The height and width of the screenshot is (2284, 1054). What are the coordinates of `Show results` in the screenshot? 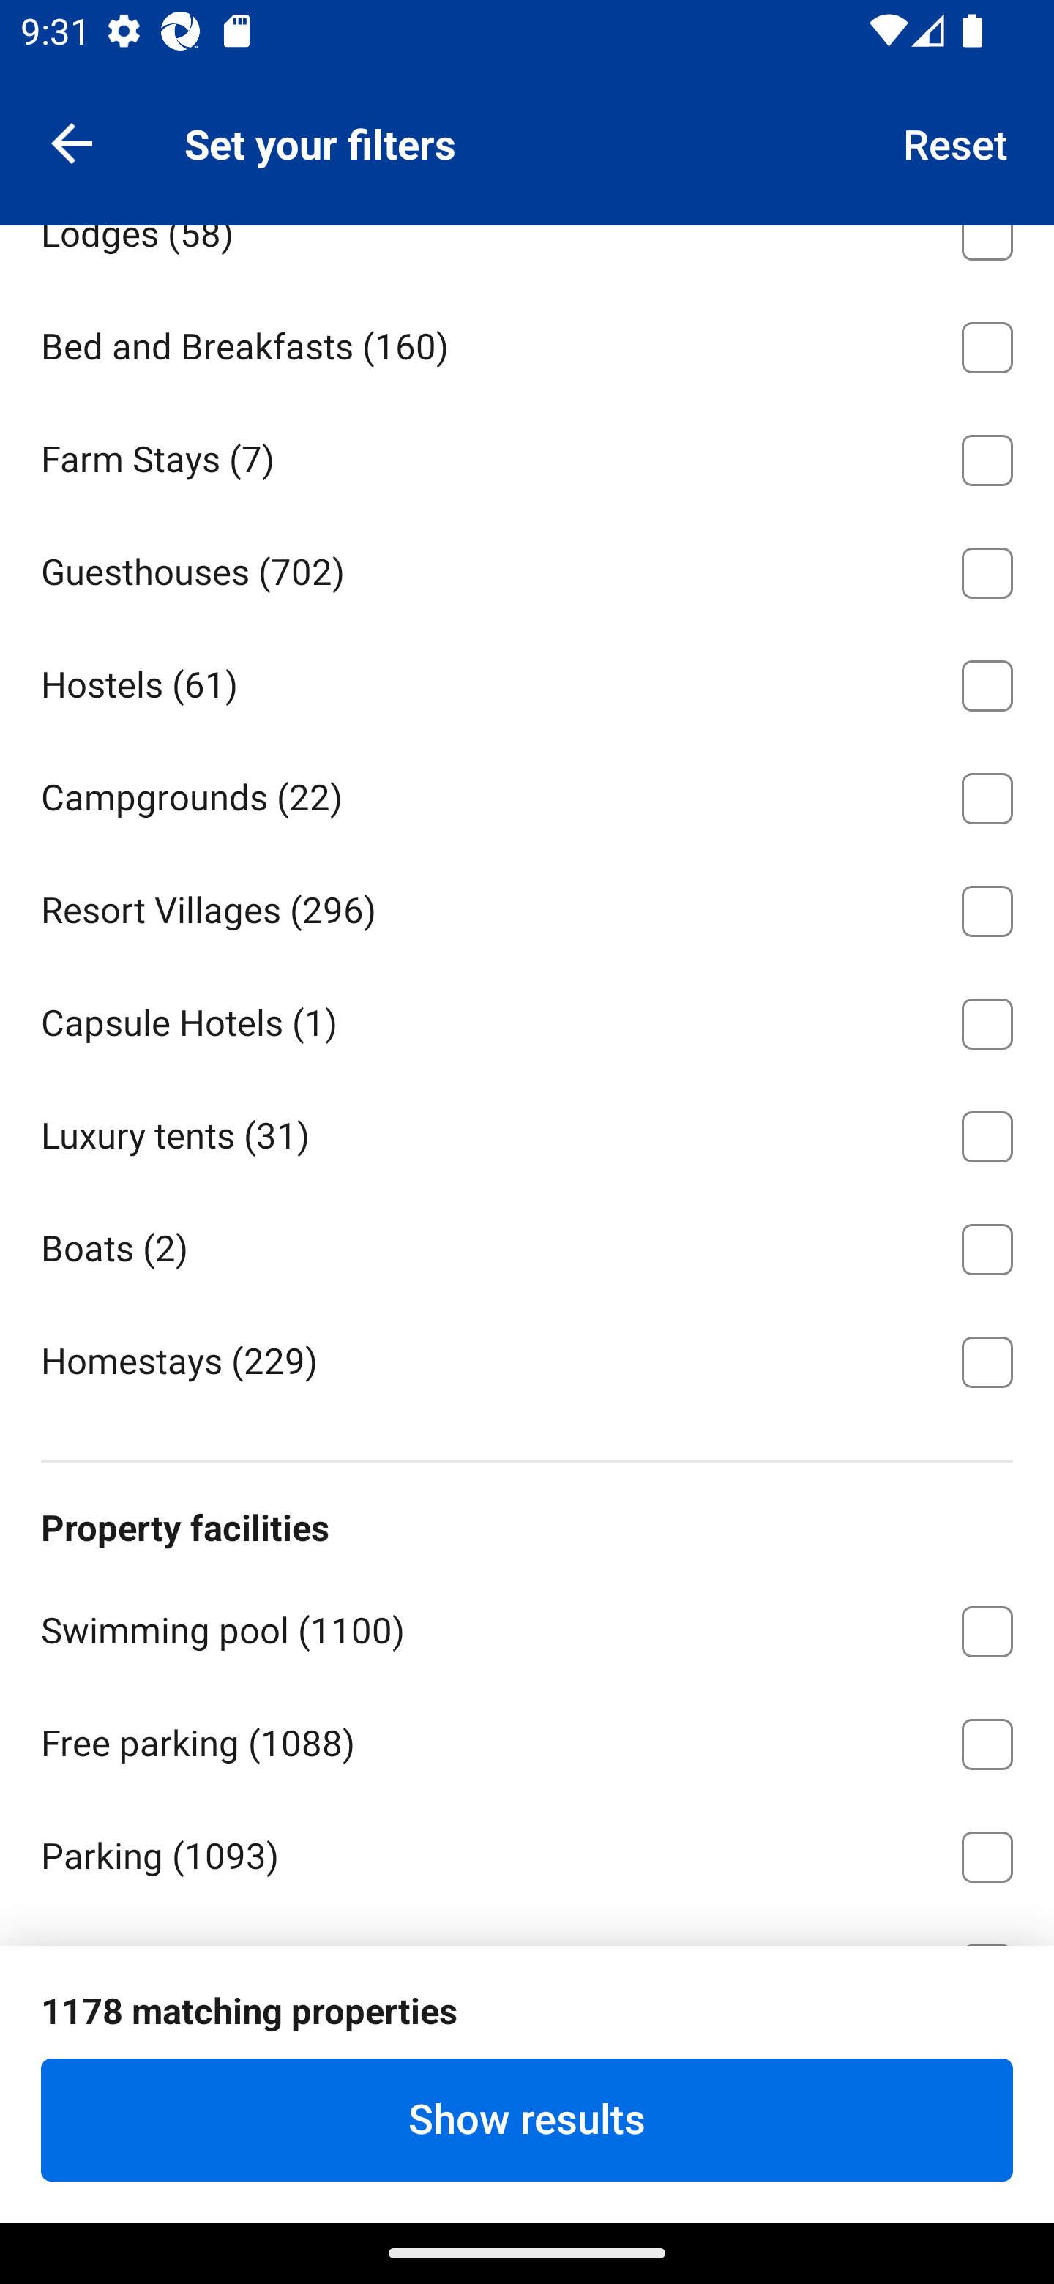 It's located at (527, 2119).